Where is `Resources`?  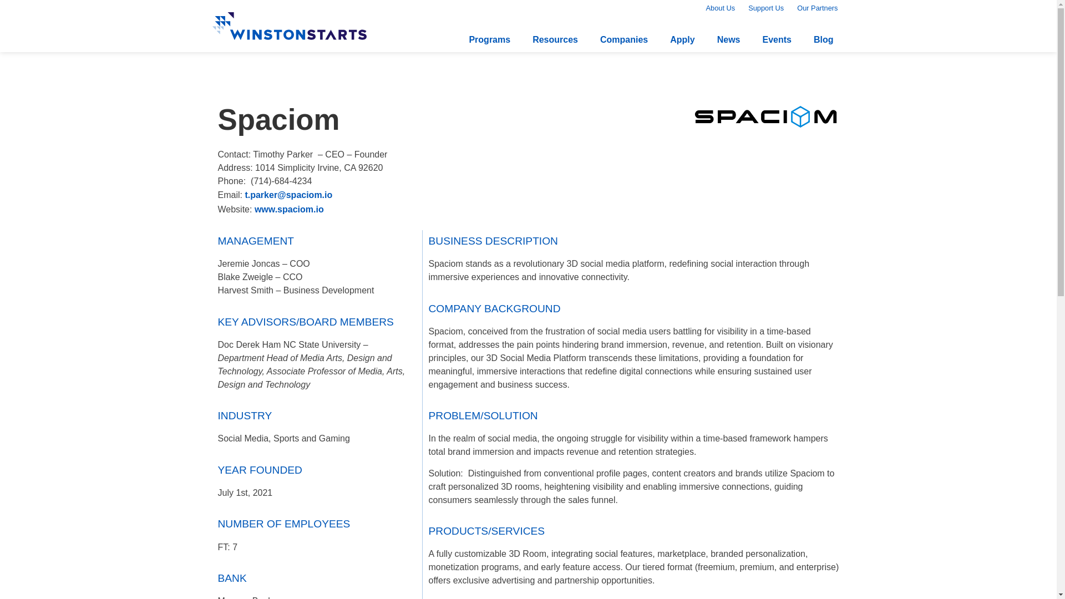 Resources is located at coordinates (555, 39).